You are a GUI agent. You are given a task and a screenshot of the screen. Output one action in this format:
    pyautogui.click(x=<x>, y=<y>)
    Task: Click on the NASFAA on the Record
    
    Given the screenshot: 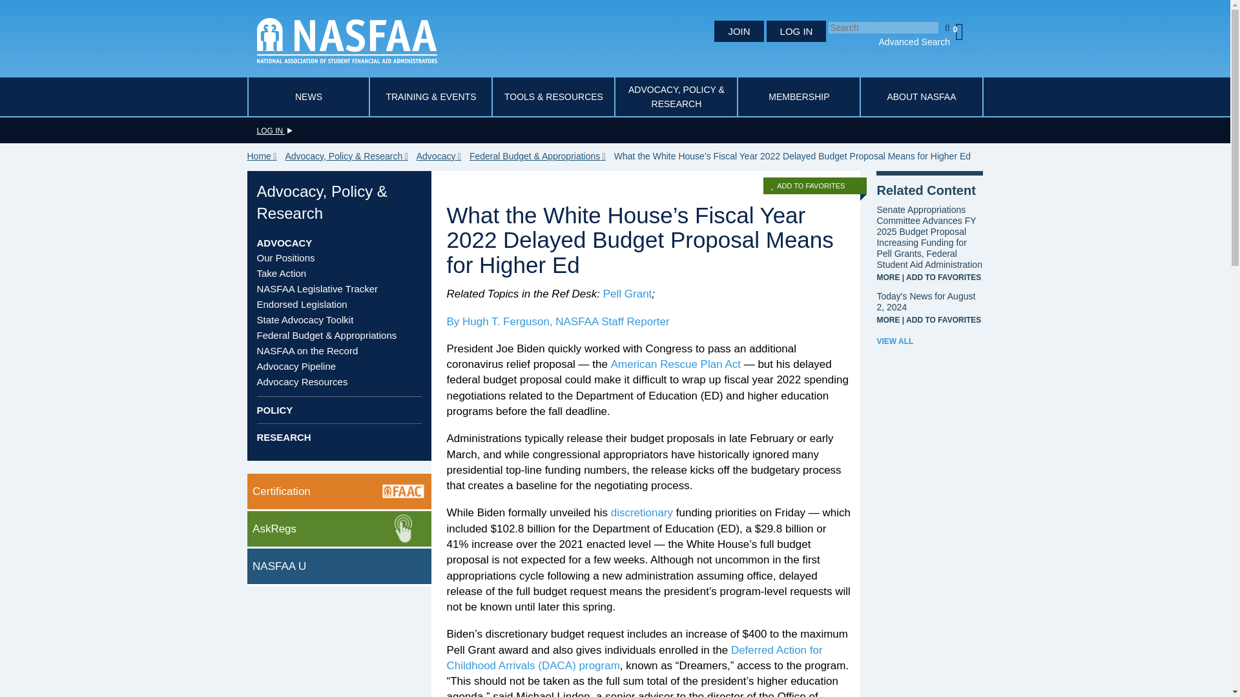 What is the action you would take?
    pyautogui.click(x=307, y=350)
    